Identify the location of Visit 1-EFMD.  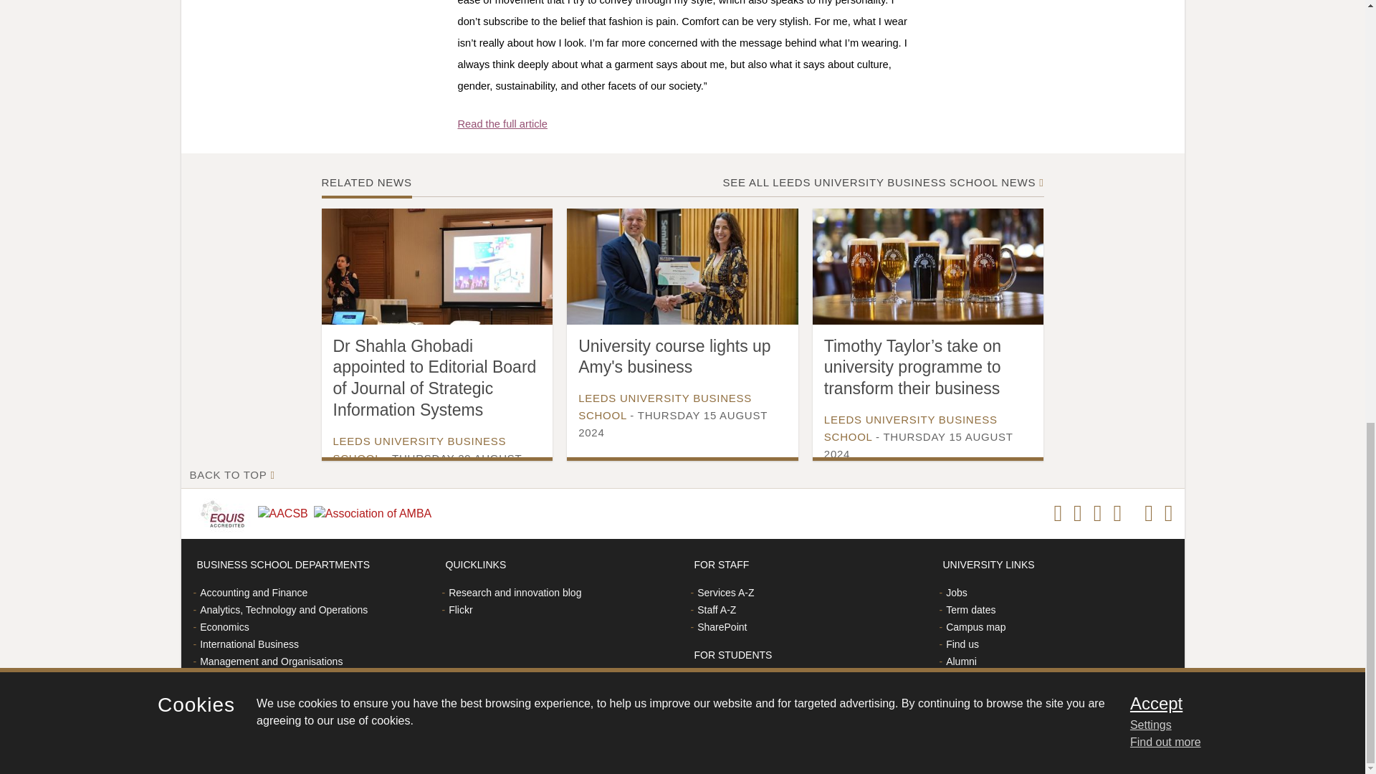
(225, 513).